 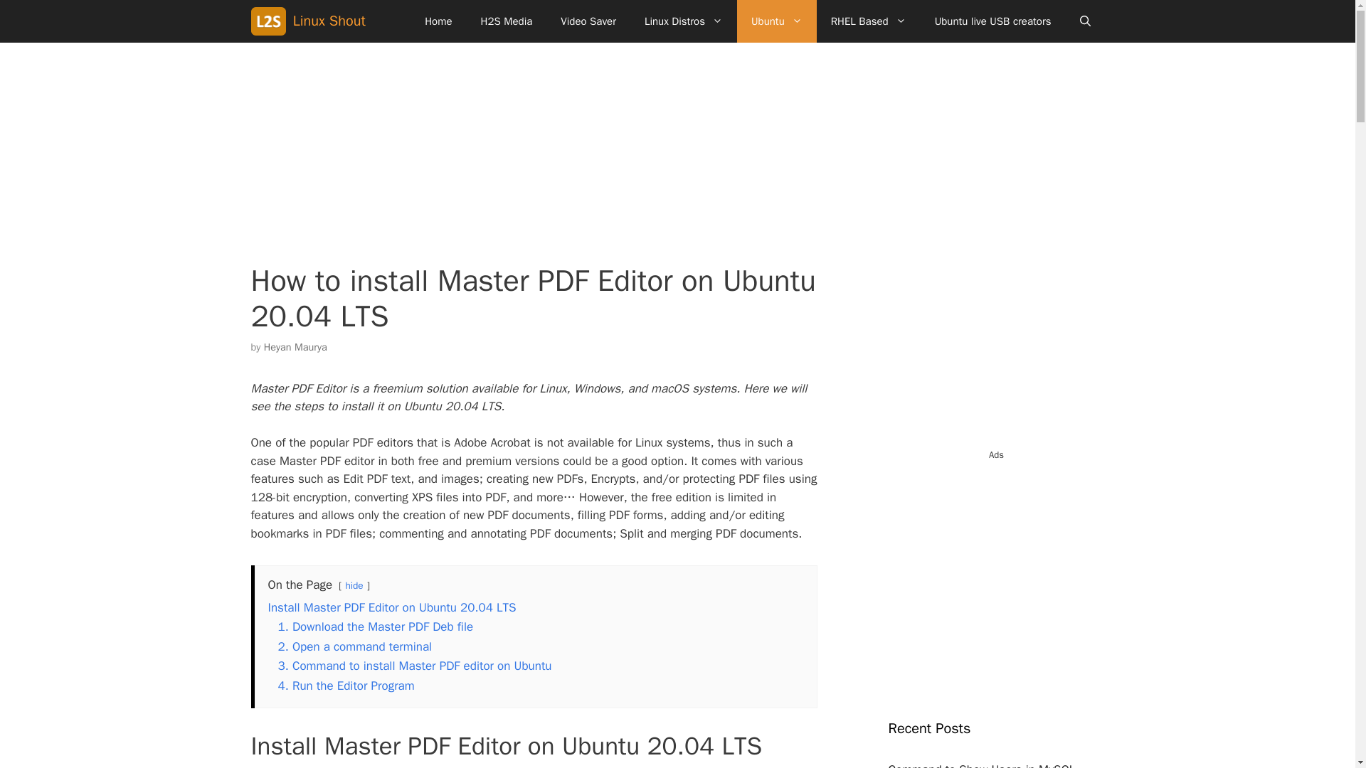 What do you see at coordinates (295, 347) in the screenshot?
I see `View all posts by Heyan Maurya` at bounding box center [295, 347].